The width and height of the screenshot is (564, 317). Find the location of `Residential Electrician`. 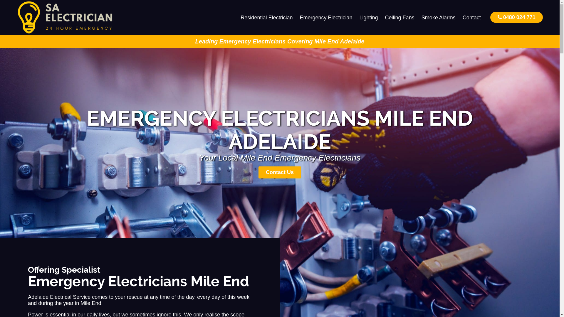

Residential Electrician is located at coordinates (267, 18).